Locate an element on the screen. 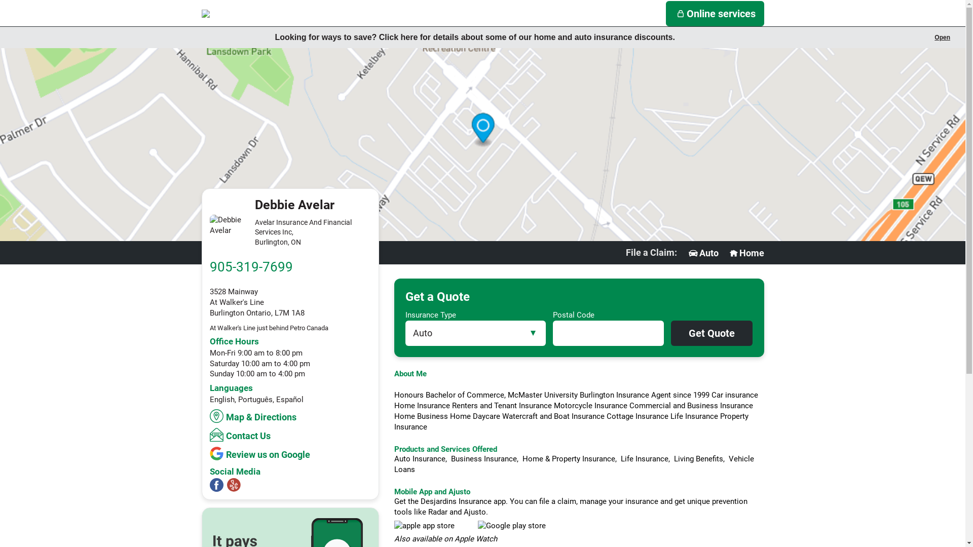 Image resolution: width=973 pixels, height=547 pixels. Home is located at coordinates (746, 253).